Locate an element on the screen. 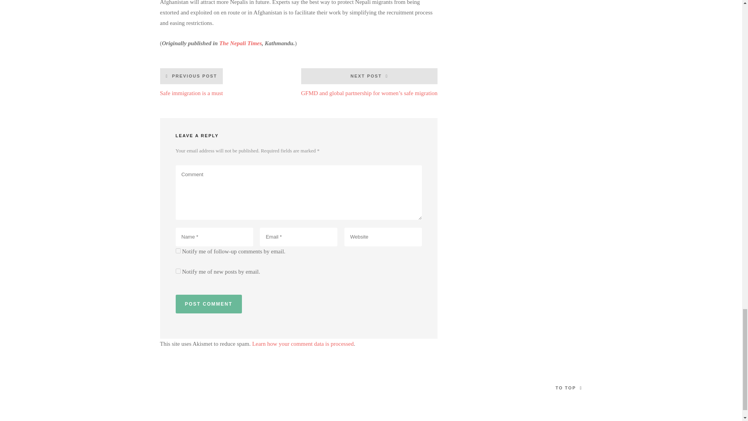 The image size is (748, 421). Post Comment is located at coordinates (191, 82).